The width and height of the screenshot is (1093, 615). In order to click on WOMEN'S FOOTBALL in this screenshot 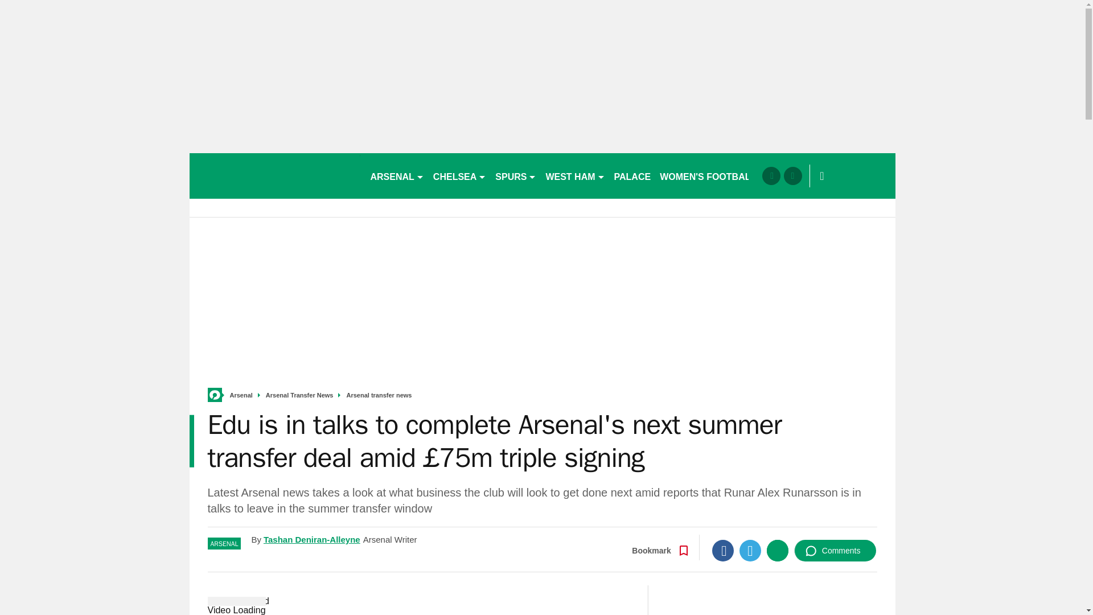, I will do `click(708, 175)`.